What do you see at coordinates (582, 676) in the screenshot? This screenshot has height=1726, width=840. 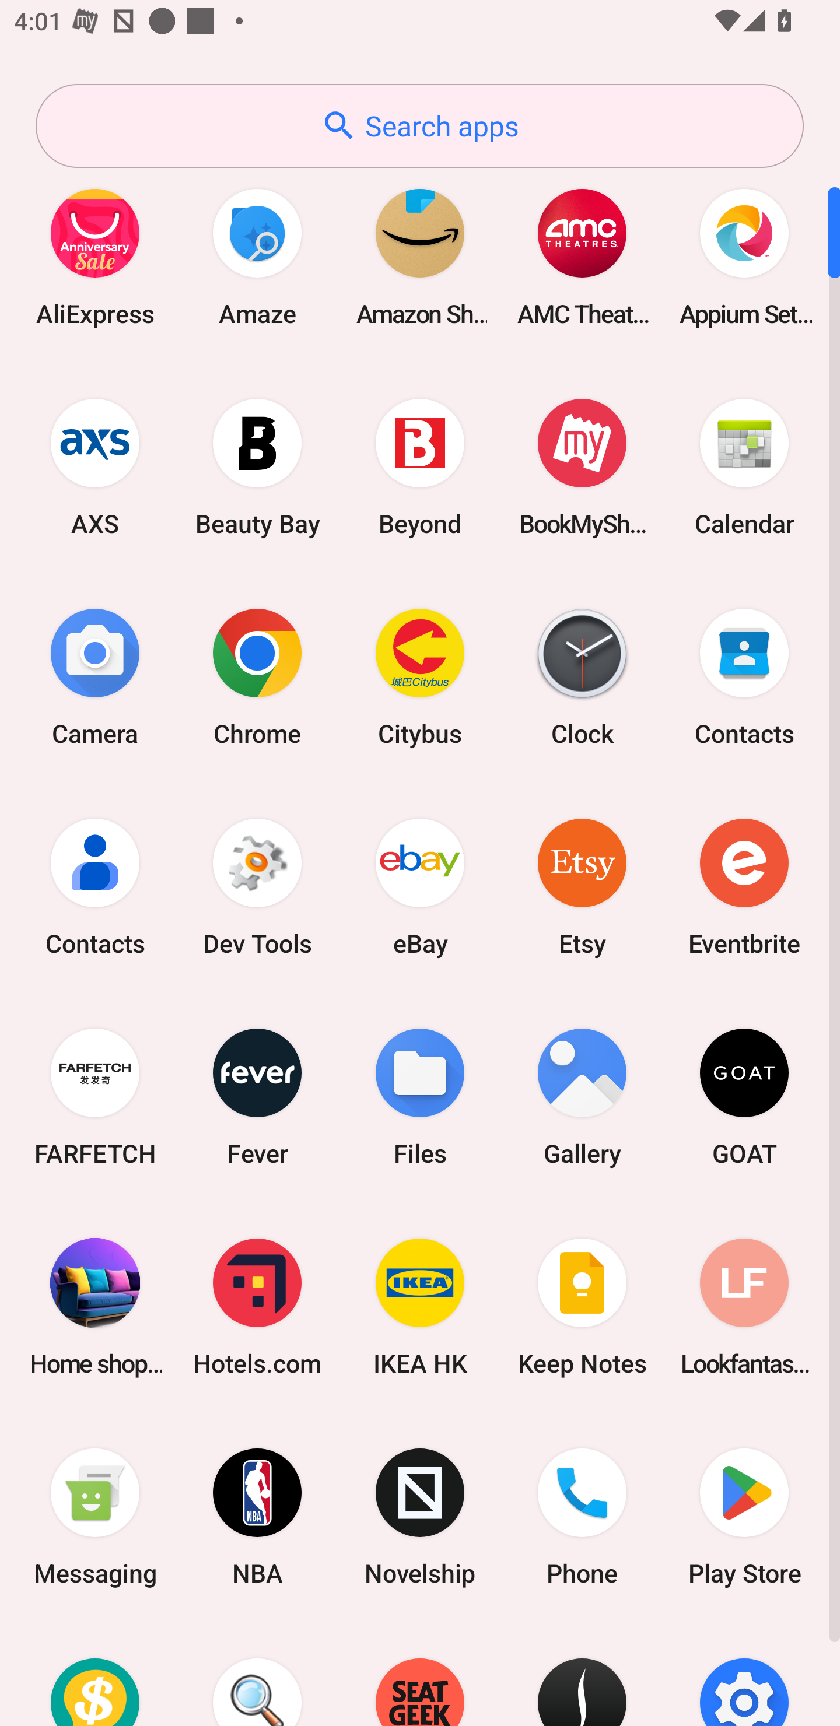 I see `Clock` at bounding box center [582, 676].